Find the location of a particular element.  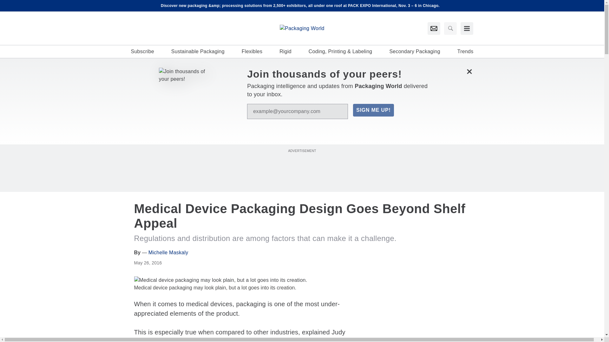

SIGN ME UP! is located at coordinates (373, 110).